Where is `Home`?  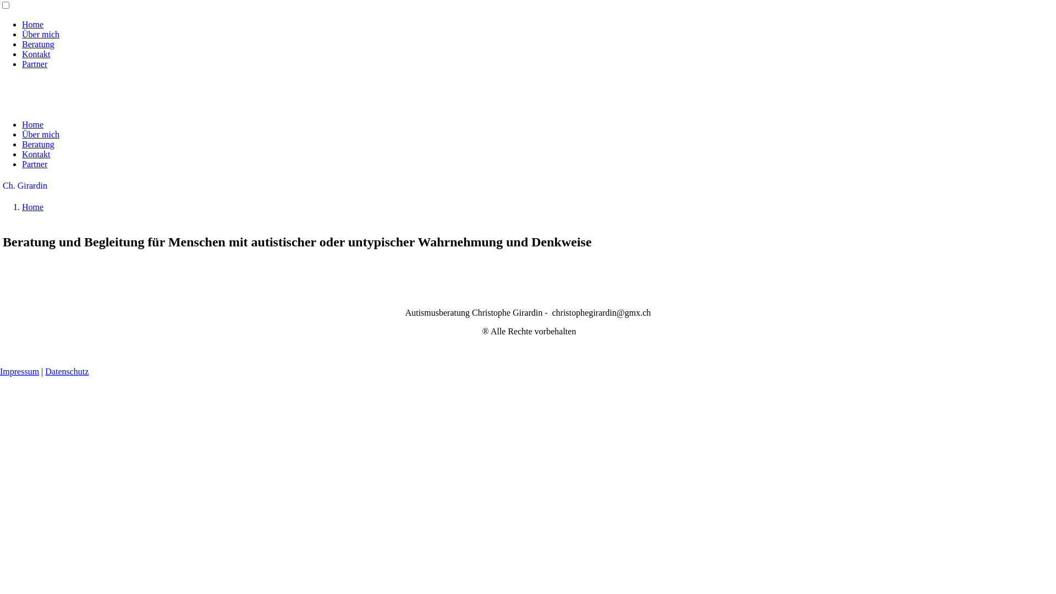
Home is located at coordinates (33, 124).